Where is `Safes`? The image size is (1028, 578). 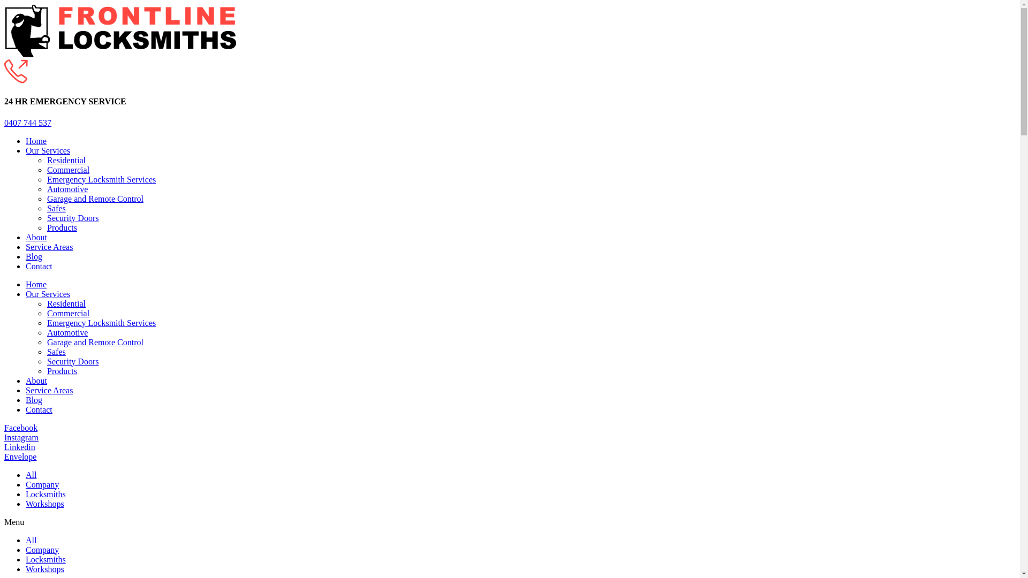 Safes is located at coordinates (56, 209).